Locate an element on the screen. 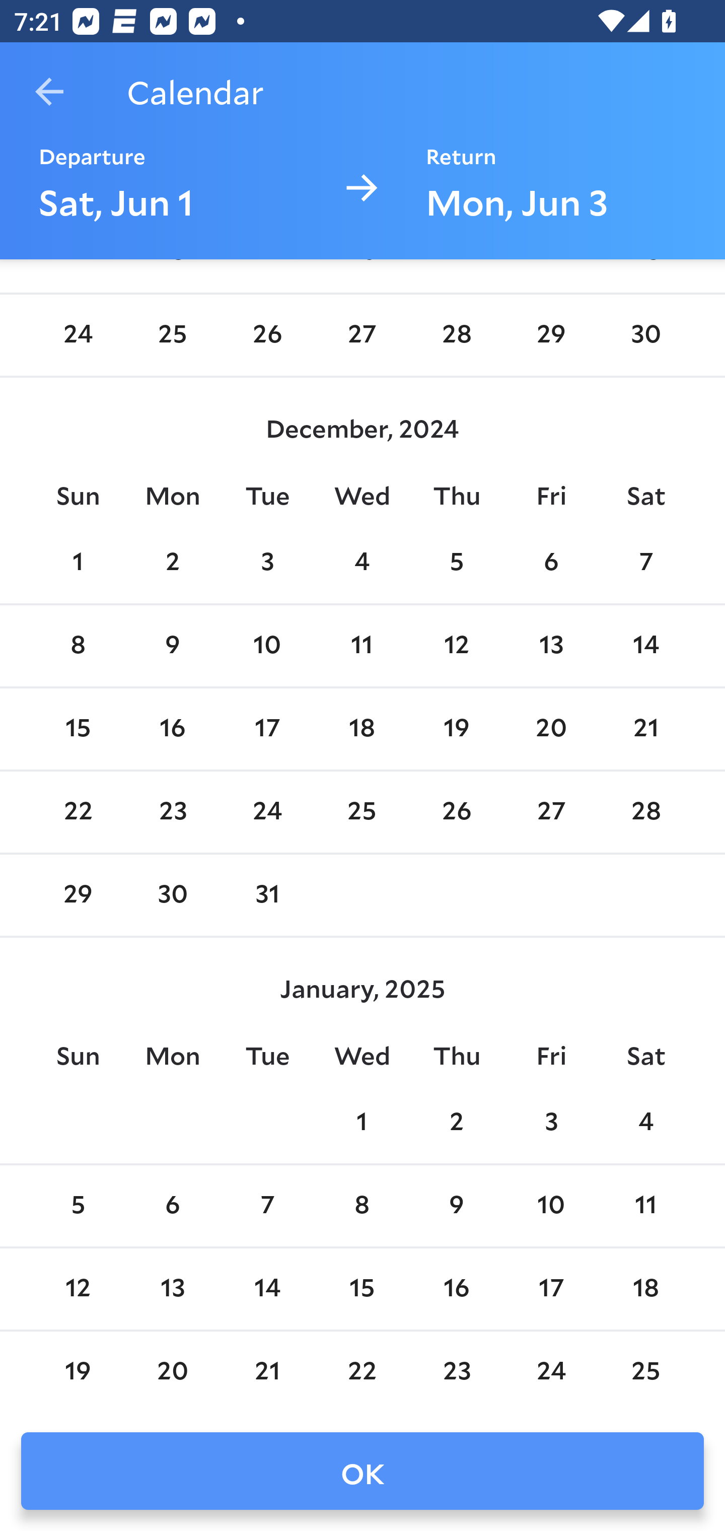 This screenshot has width=725, height=1531. 28 is located at coordinates (645, 813).